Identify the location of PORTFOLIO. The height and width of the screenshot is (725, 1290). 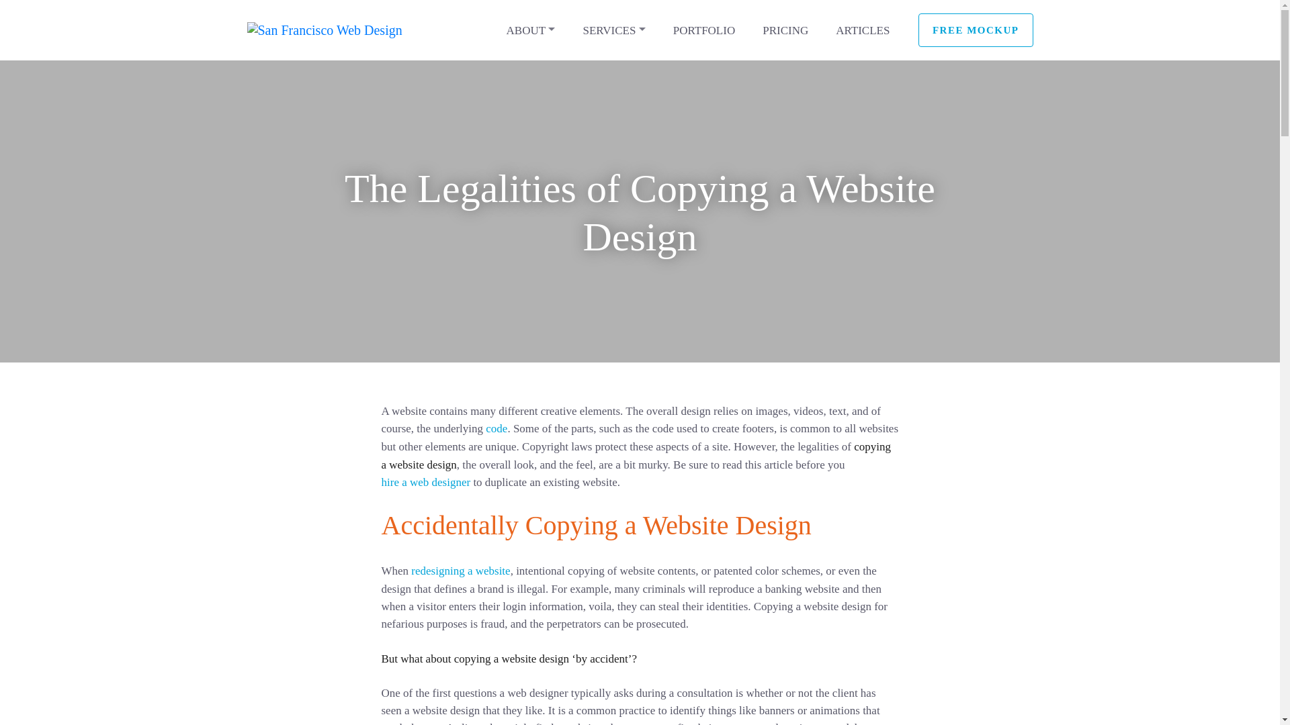
(704, 30).